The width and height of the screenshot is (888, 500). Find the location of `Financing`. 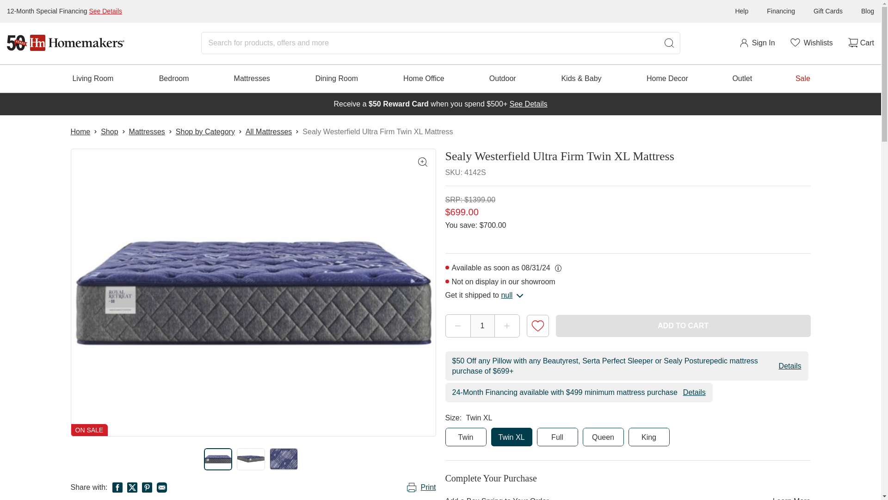

Financing is located at coordinates (781, 11).